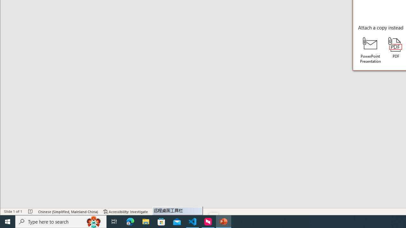 The width and height of the screenshot is (406, 228). I want to click on Task View, so click(114, 222).